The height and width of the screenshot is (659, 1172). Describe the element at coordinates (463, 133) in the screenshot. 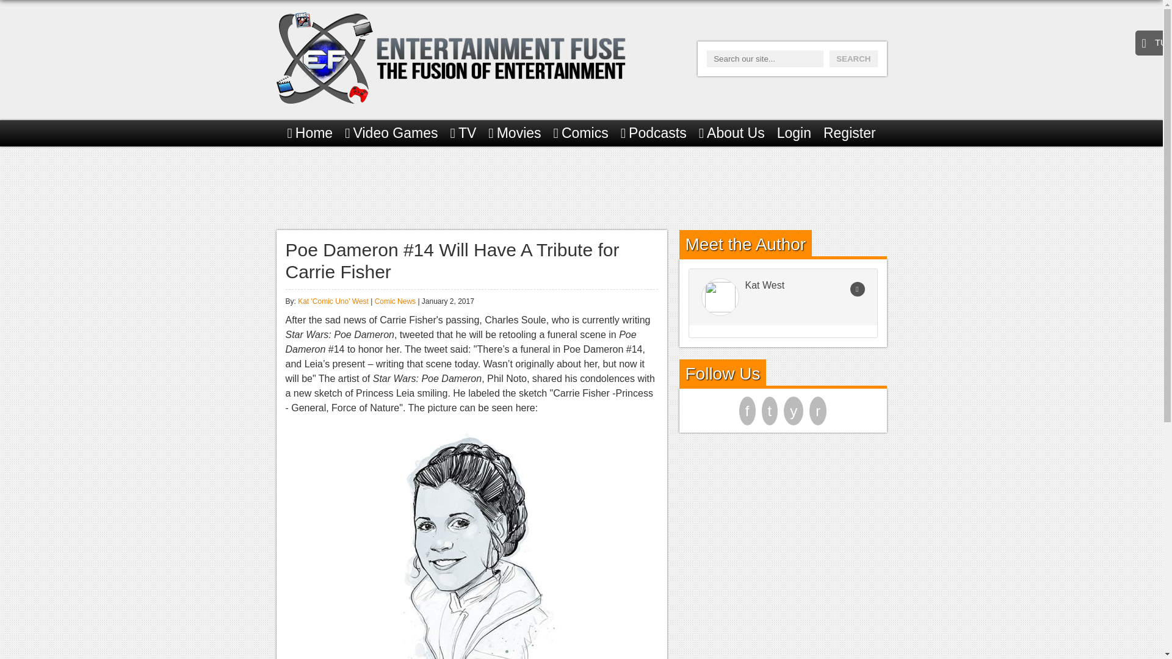

I see `TV` at that location.